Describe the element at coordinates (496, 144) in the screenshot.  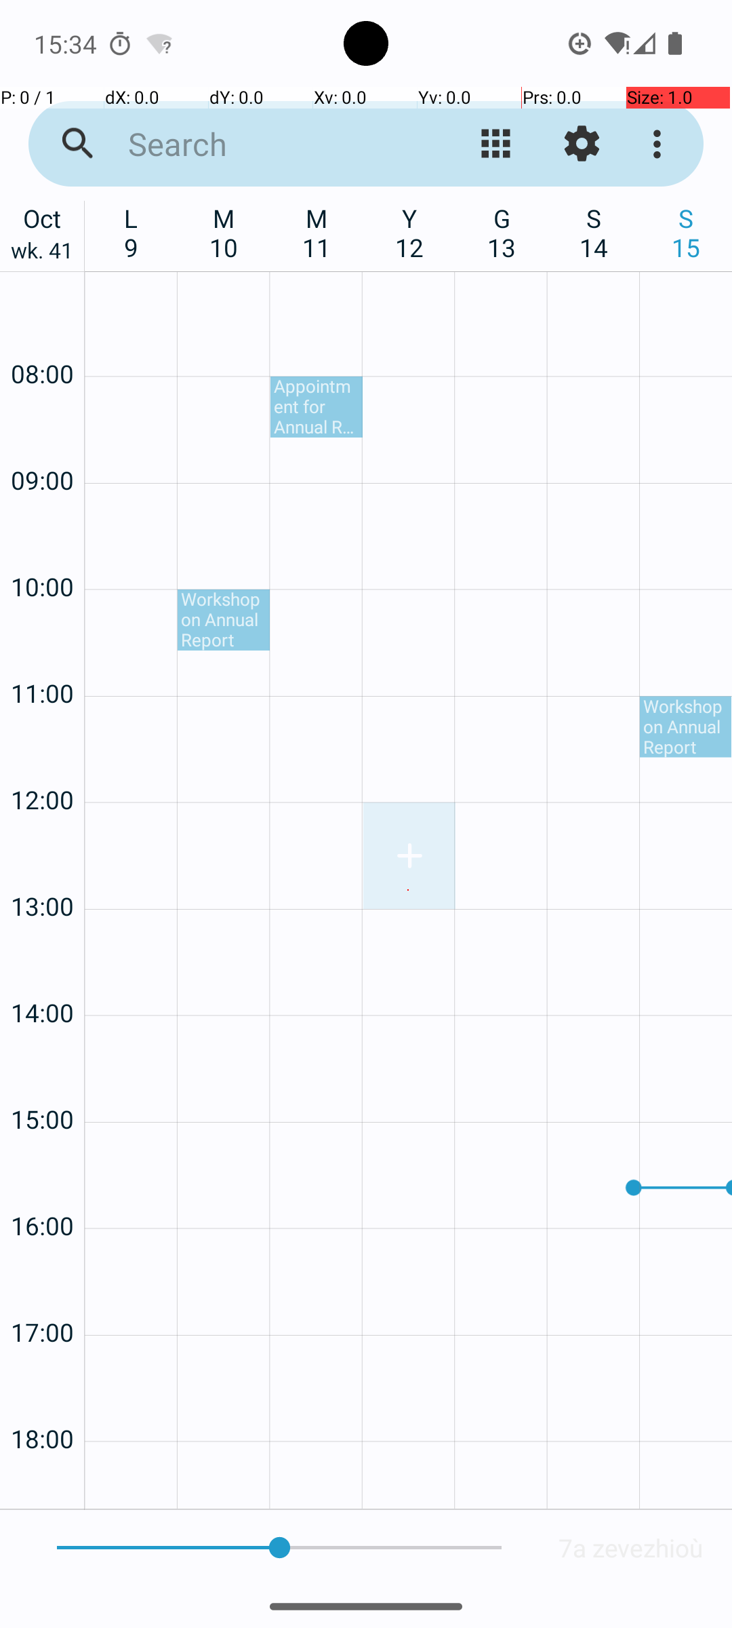
I see `Kemmañ ar gwel` at that location.